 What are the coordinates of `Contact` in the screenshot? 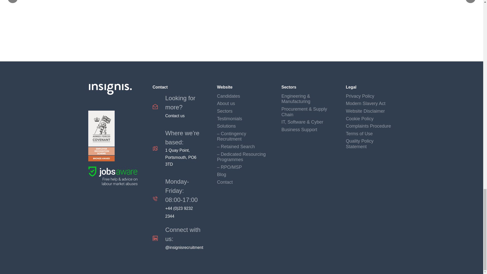 It's located at (177, 107).